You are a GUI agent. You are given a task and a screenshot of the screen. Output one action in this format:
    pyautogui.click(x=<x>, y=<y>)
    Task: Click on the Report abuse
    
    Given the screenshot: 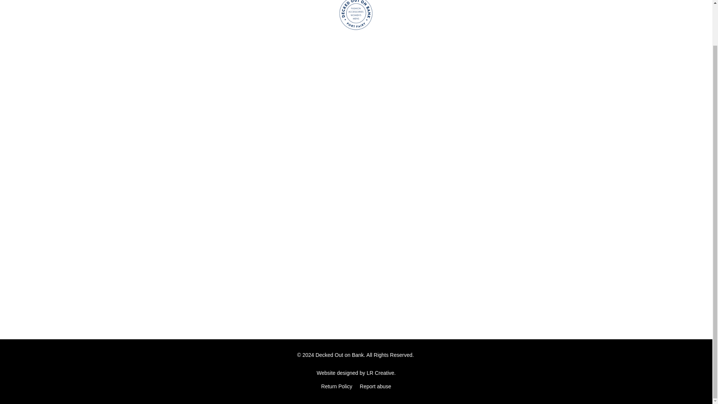 What is the action you would take?
    pyautogui.click(x=375, y=386)
    